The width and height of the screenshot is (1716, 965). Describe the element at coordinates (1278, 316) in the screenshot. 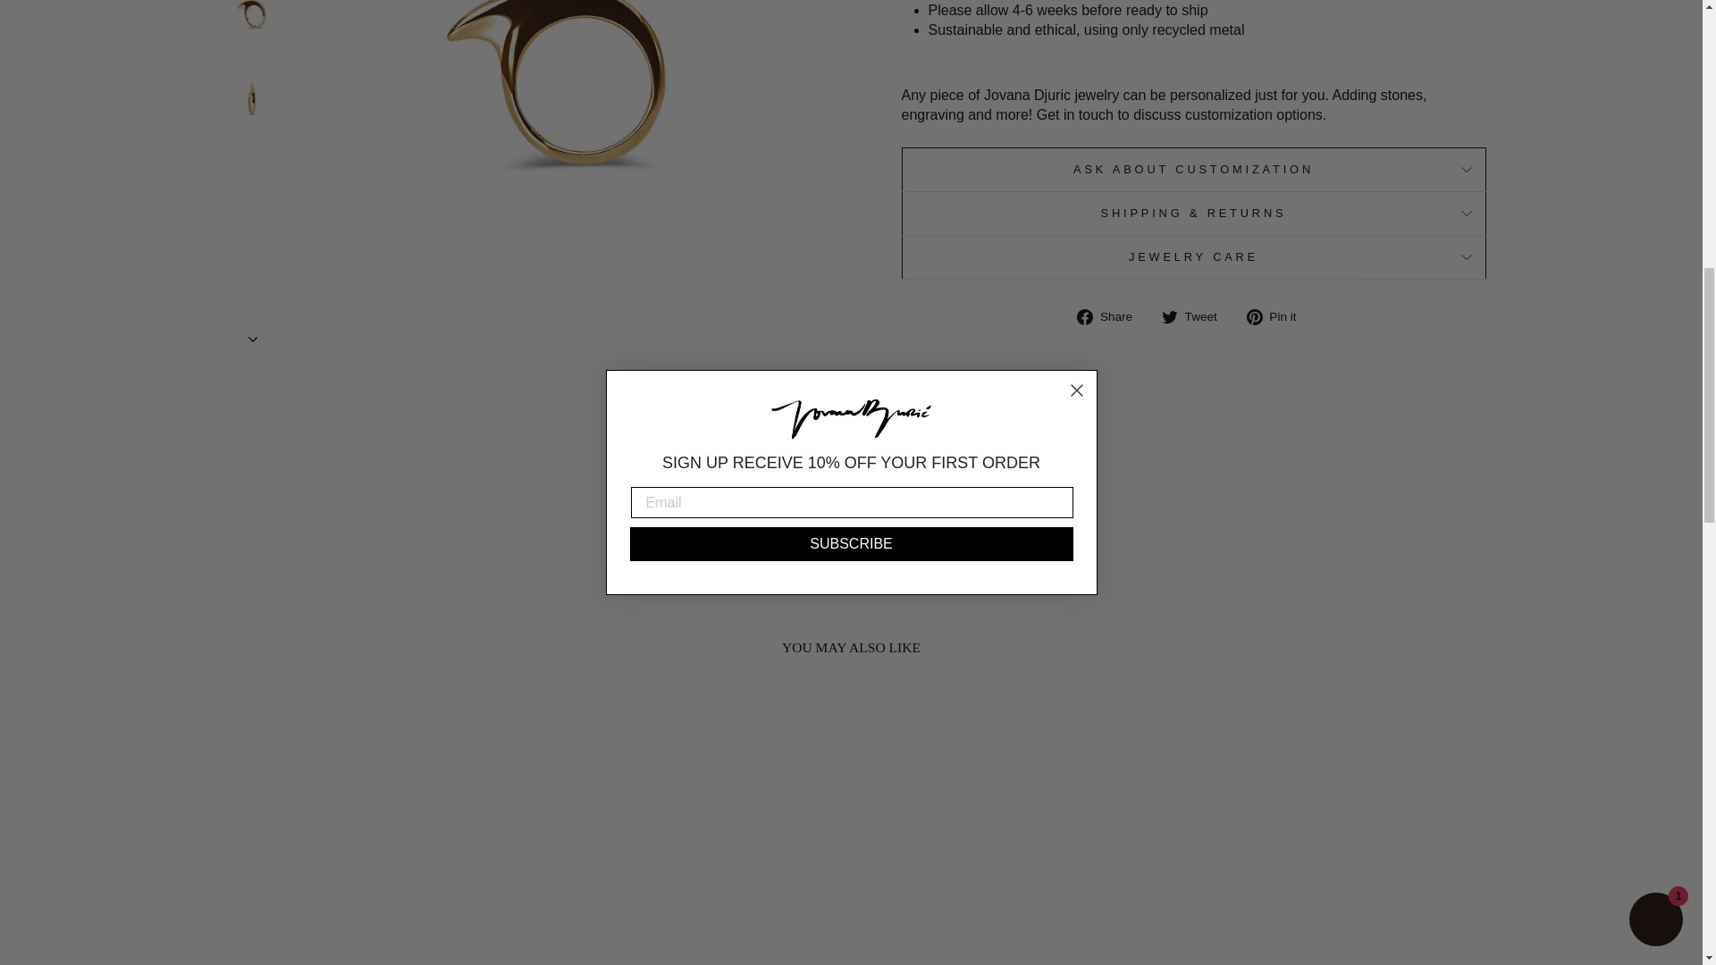

I see `Pin on Pinterest` at that location.